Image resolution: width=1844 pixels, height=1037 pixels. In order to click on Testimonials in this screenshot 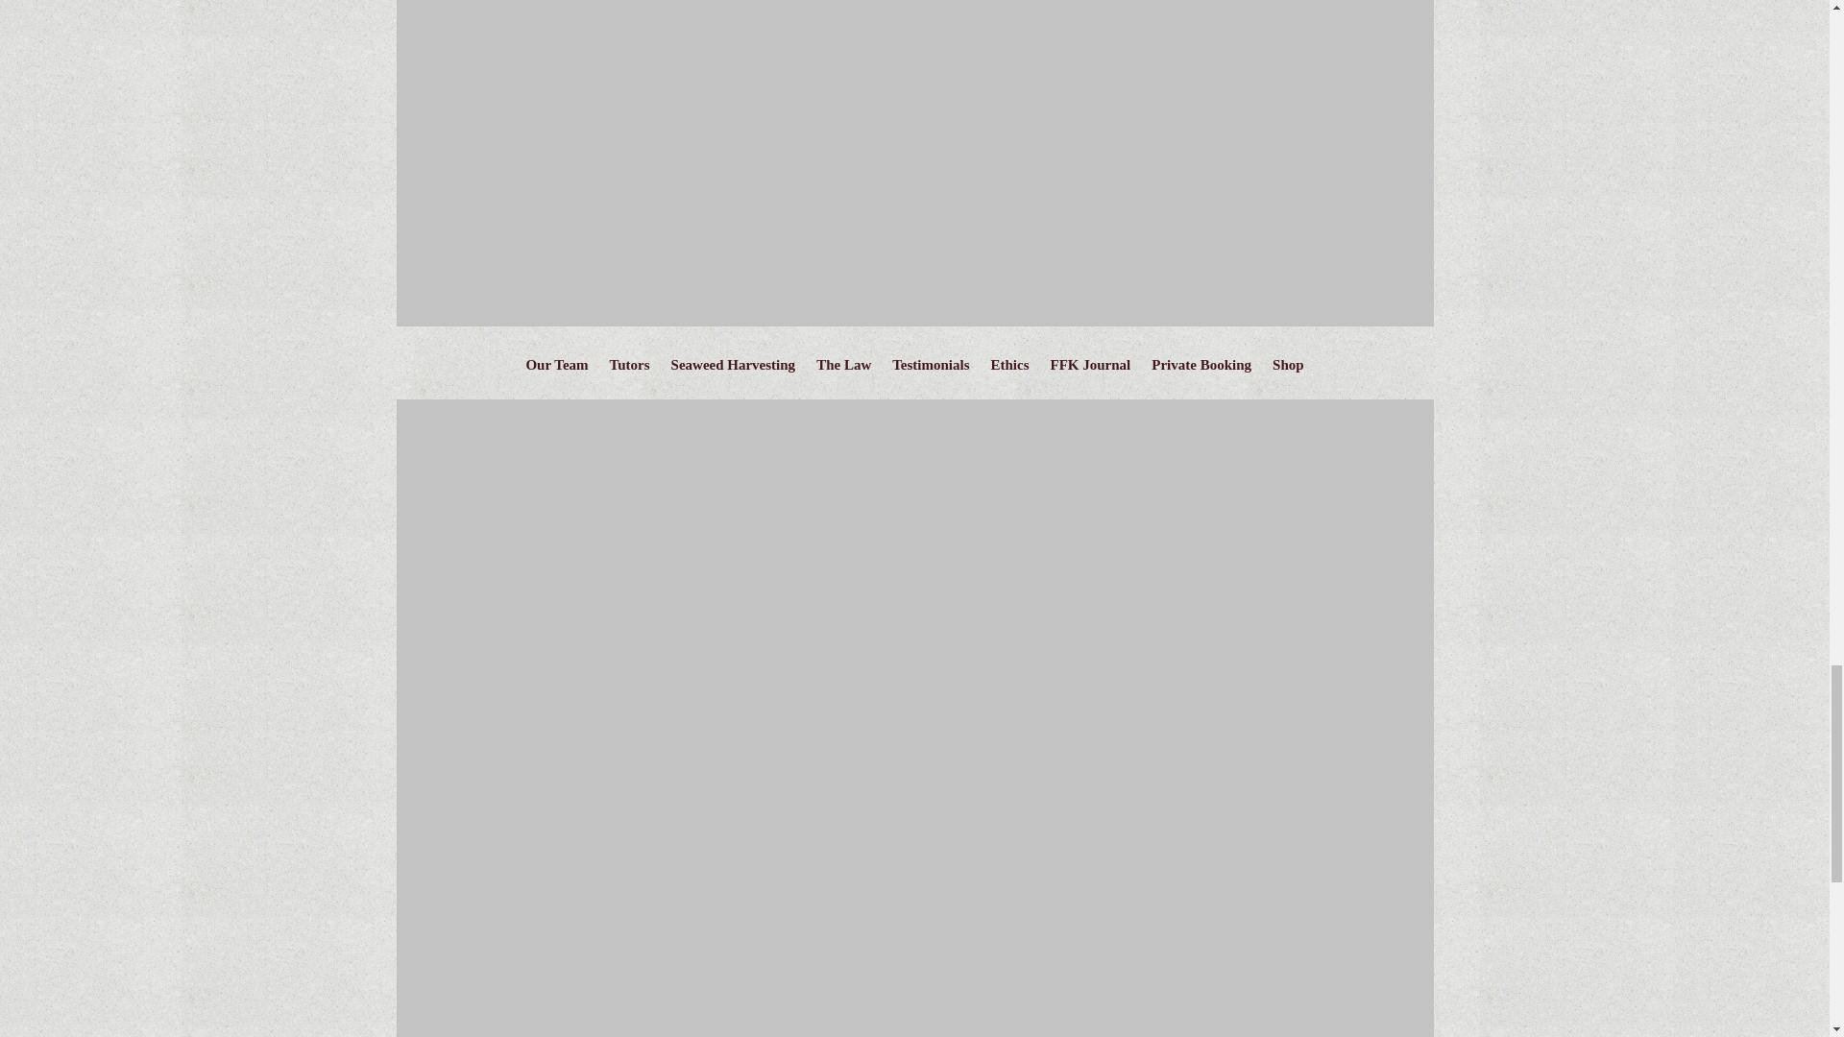, I will do `click(931, 369)`.